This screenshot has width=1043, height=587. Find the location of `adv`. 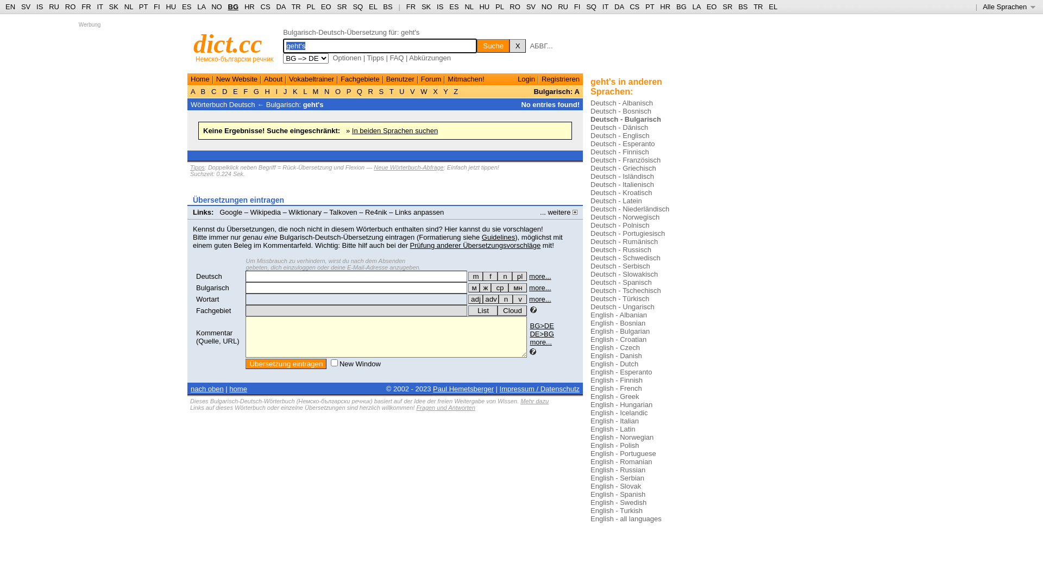

adv is located at coordinates (491, 299).